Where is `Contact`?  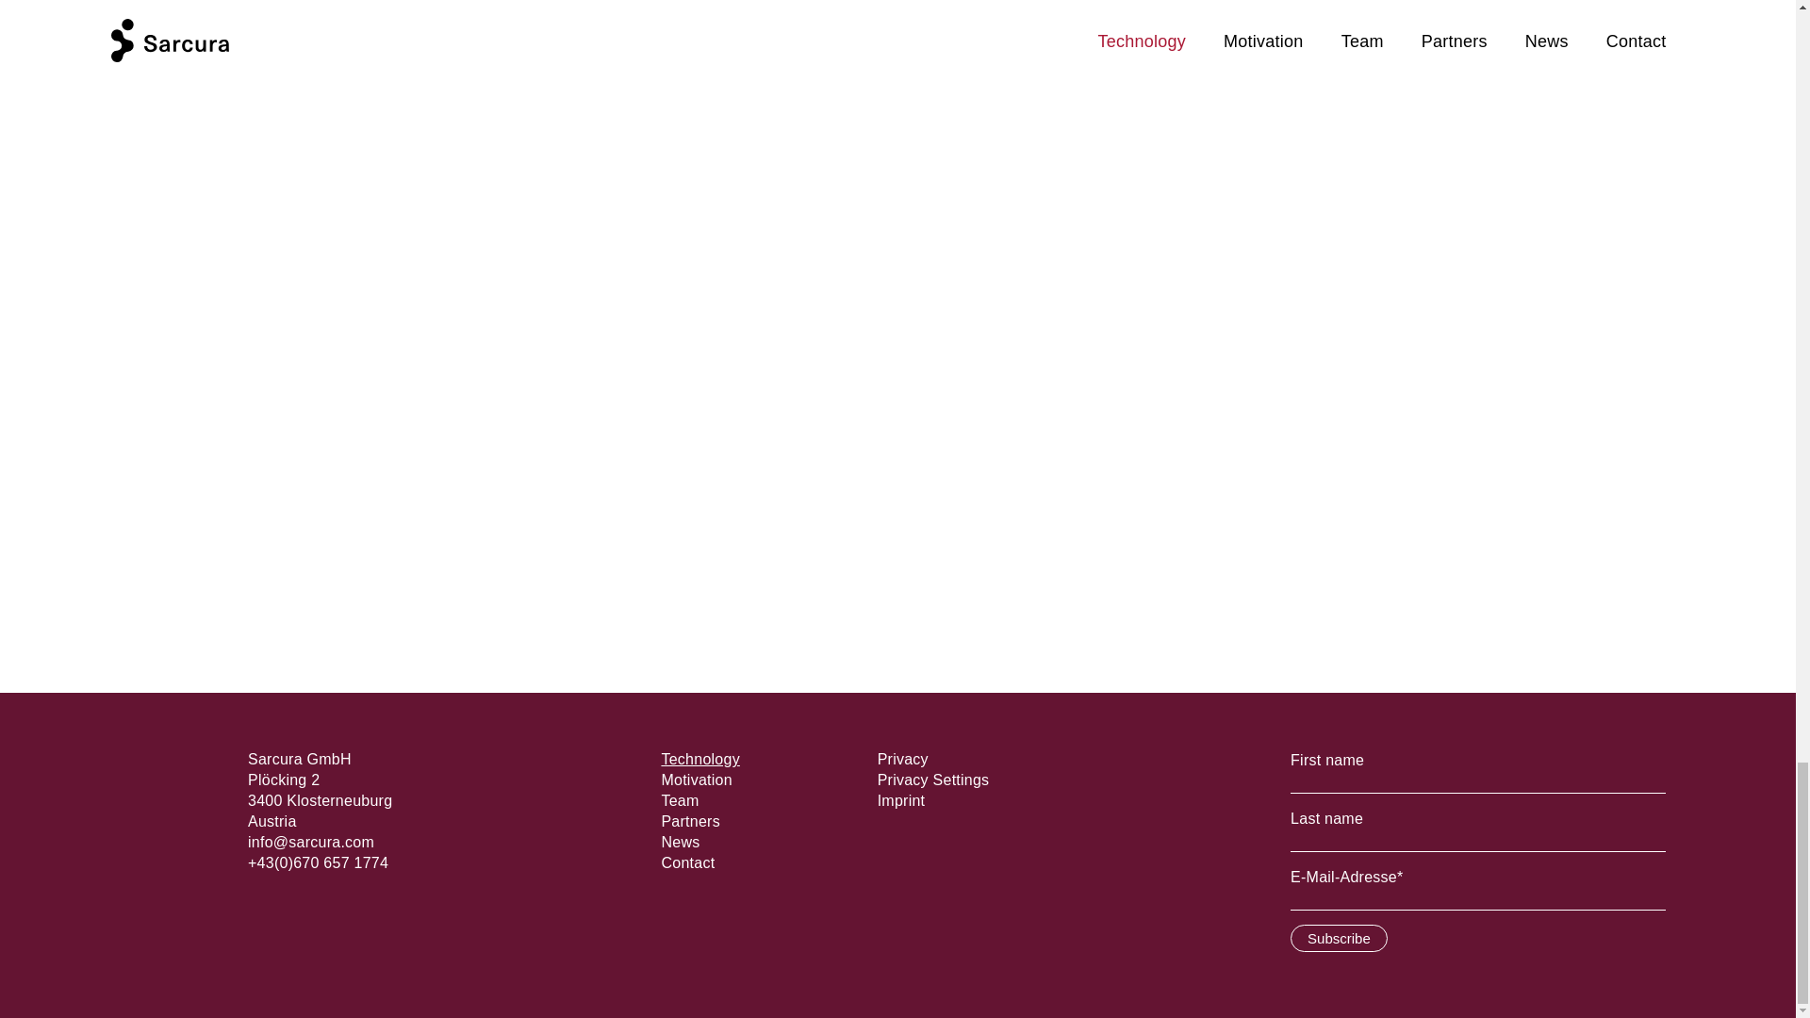 Contact is located at coordinates (687, 863).